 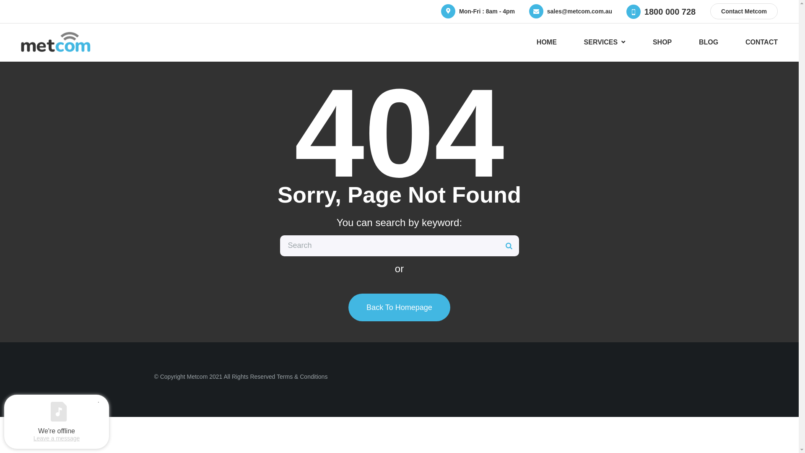 What do you see at coordinates (400, 246) in the screenshot?
I see `Search for:` at bounding box center [400, 246].